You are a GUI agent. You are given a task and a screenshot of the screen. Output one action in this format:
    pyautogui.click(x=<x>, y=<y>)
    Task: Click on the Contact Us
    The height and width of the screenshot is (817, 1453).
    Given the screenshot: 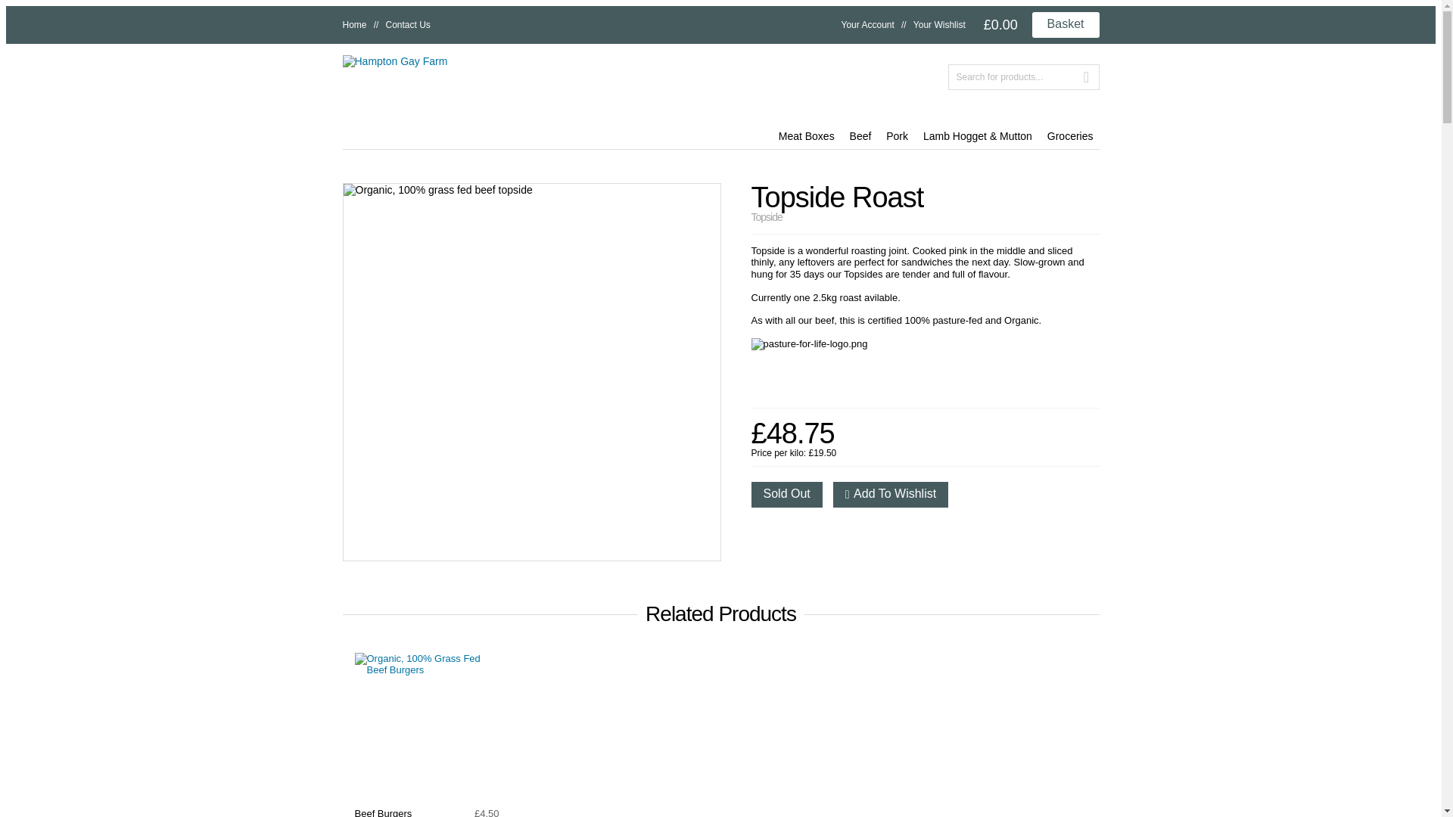 What is the action you would take?
    pyautogui.click(x=408, y=24)
    